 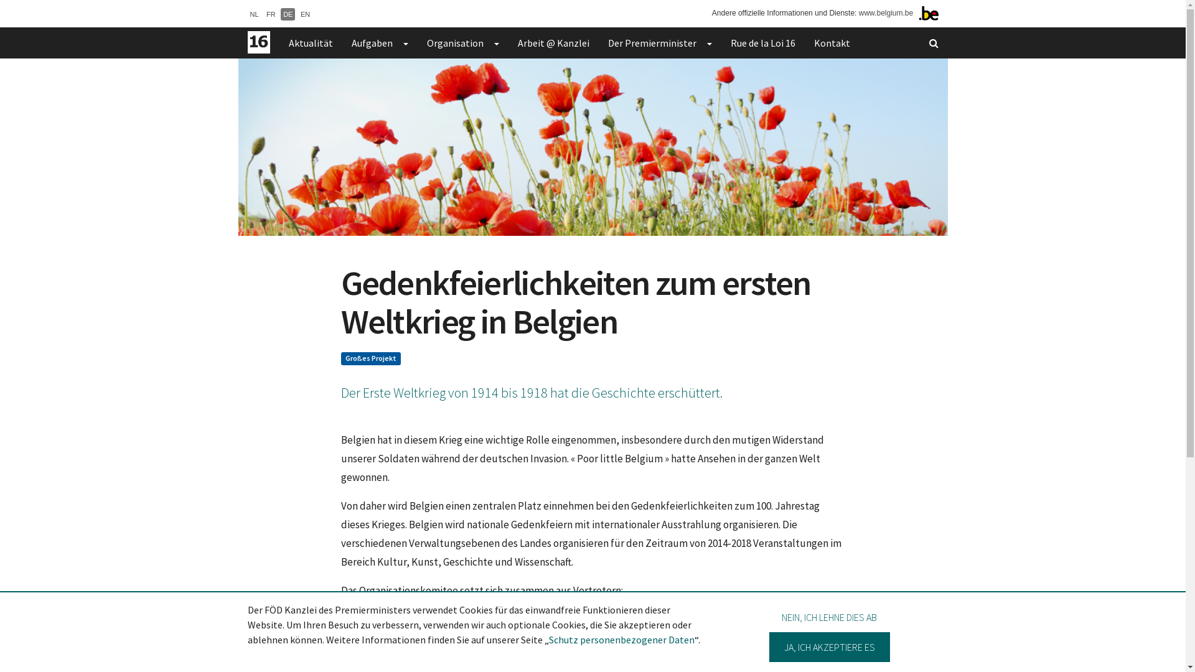 I want to click on Suche, so click(x=934, y=43).